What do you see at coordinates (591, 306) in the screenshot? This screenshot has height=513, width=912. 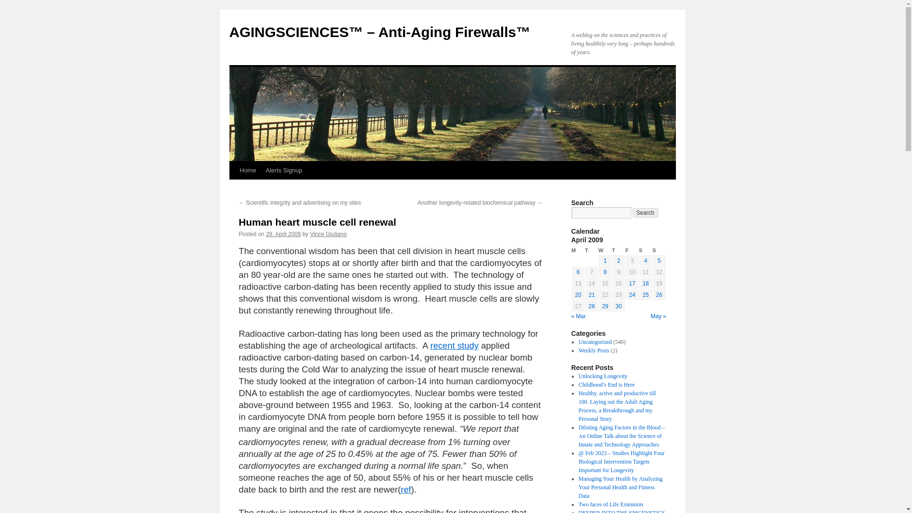 I see `28` at bounding box center [591, 306].